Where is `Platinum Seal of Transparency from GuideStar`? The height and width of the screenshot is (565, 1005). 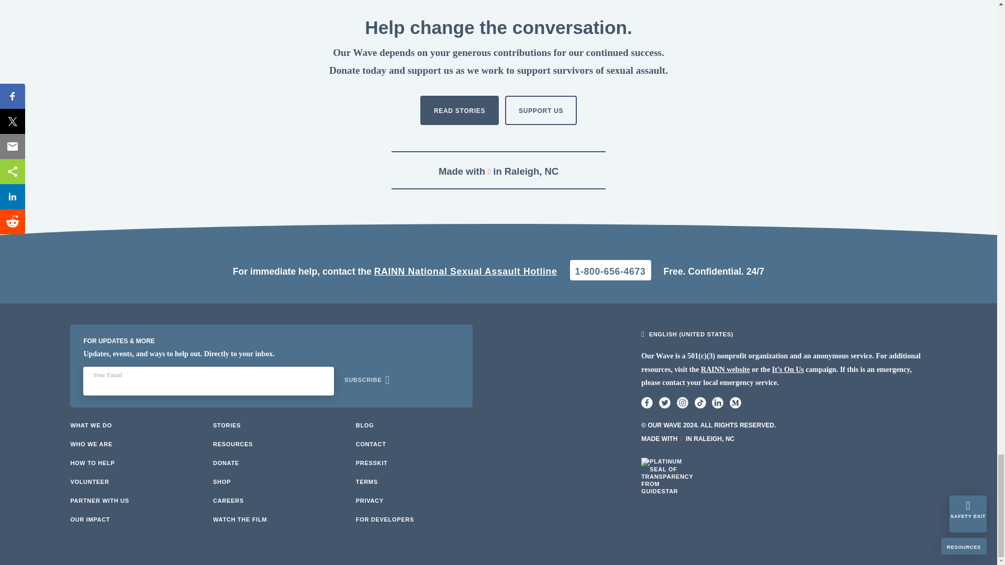
Platinum Seal of Transparency from GuideStar is located at coordinates (667, 483).